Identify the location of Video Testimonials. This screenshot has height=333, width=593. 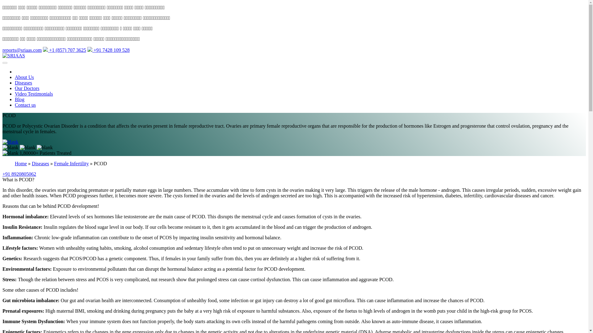
(34, 94).